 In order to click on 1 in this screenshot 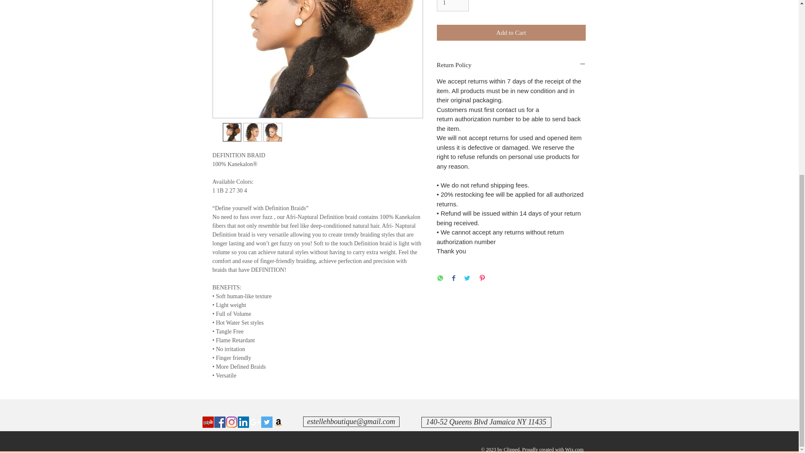, I will do `click(453, 6)`.